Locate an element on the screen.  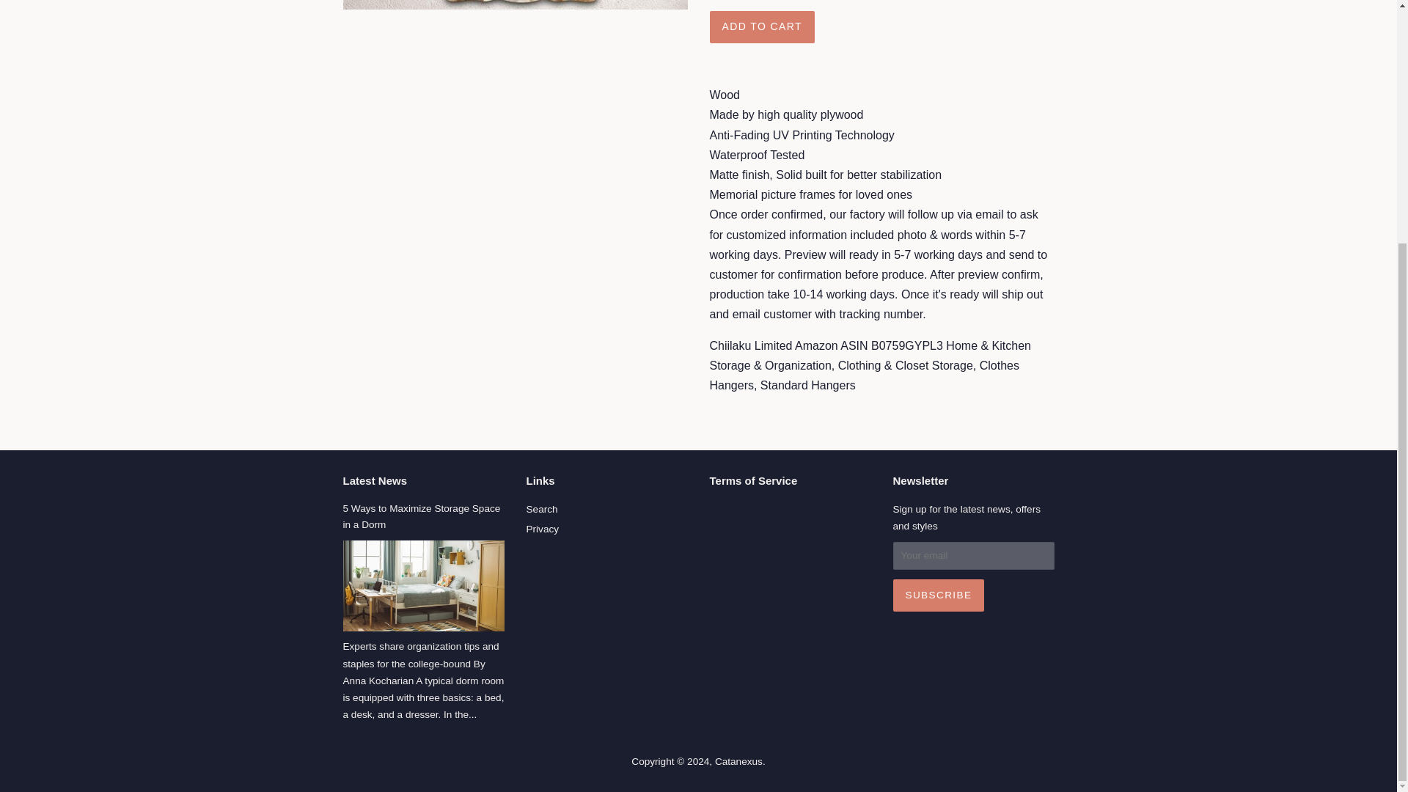
Latest News is located at coordinates (375, 480).